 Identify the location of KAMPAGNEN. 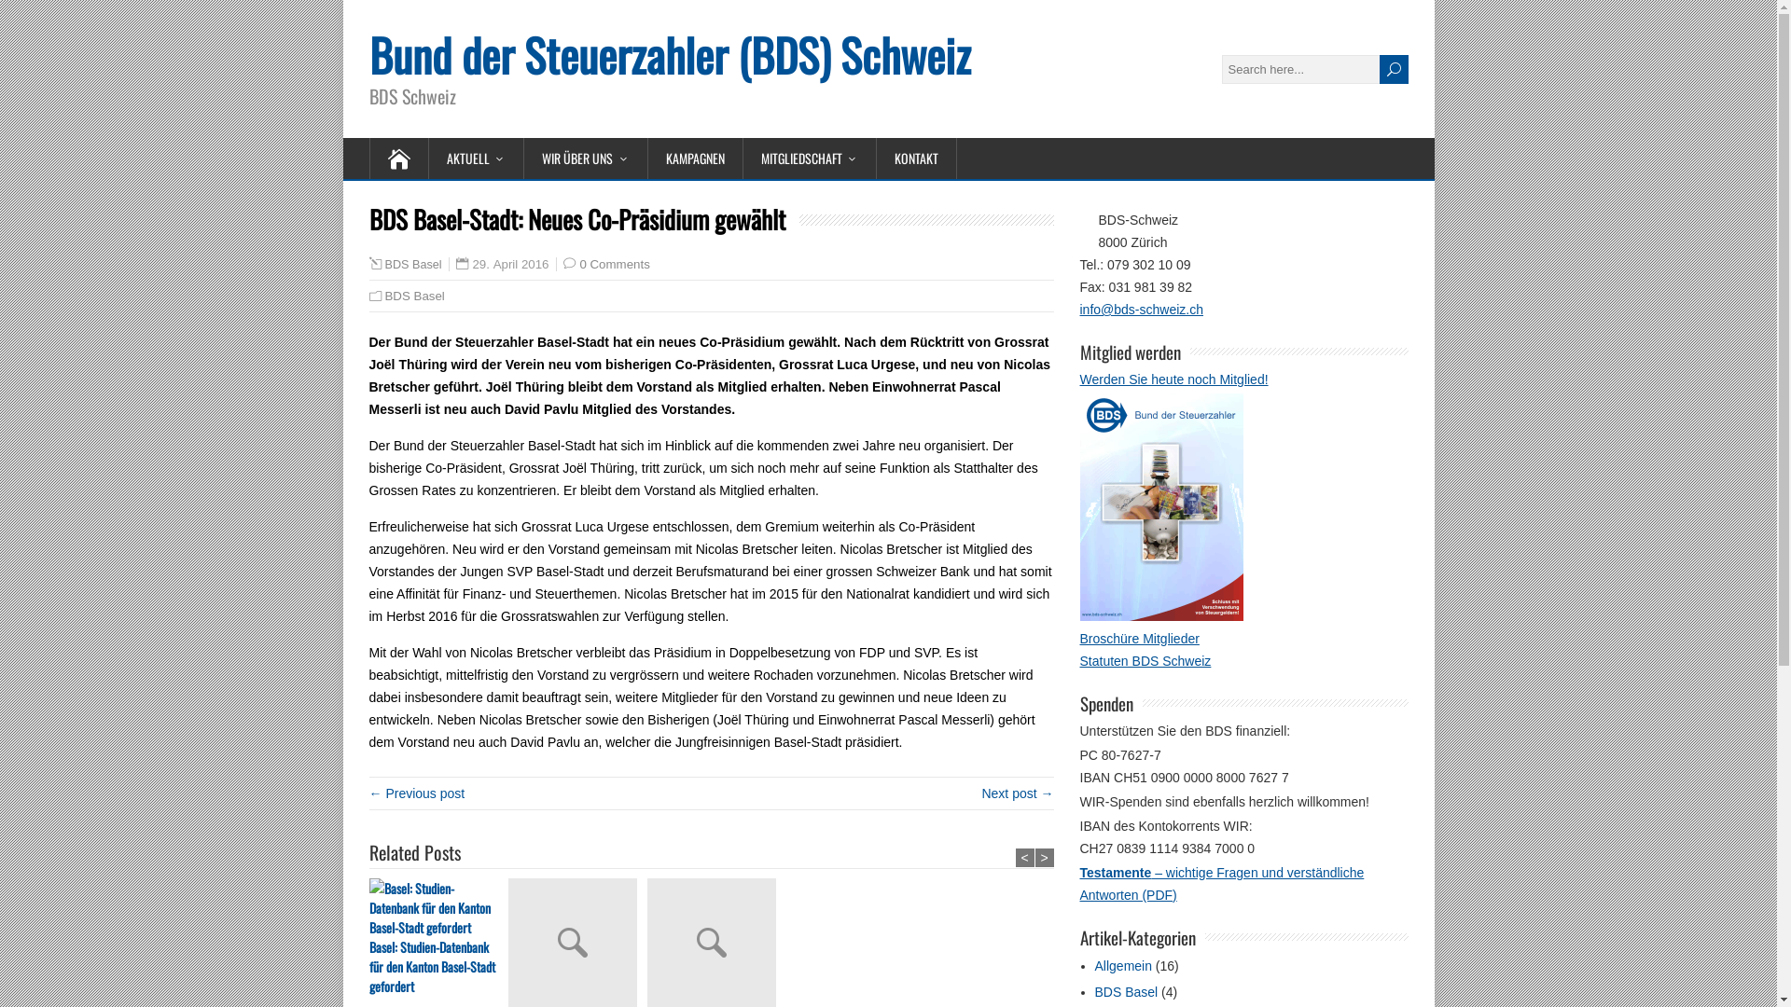
(695, 159).